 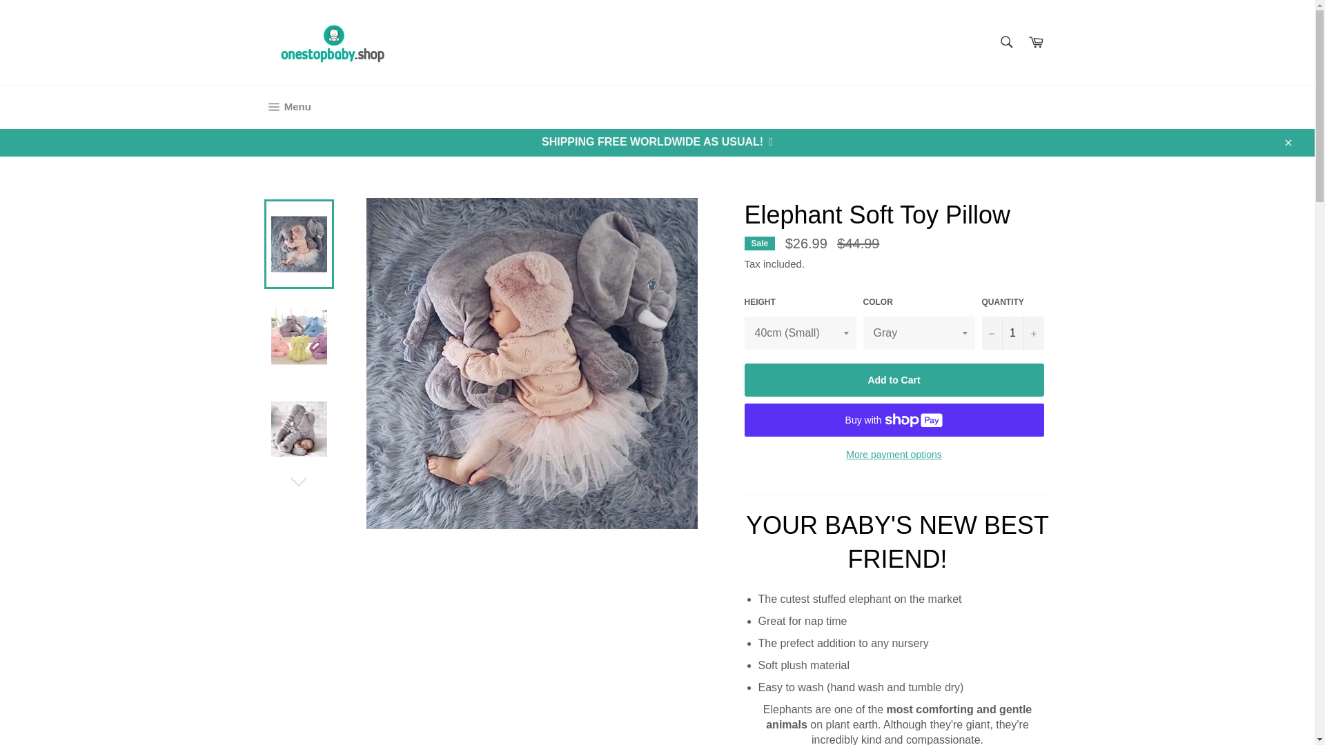 I want to click on 1, so click(x=1012, y=332).